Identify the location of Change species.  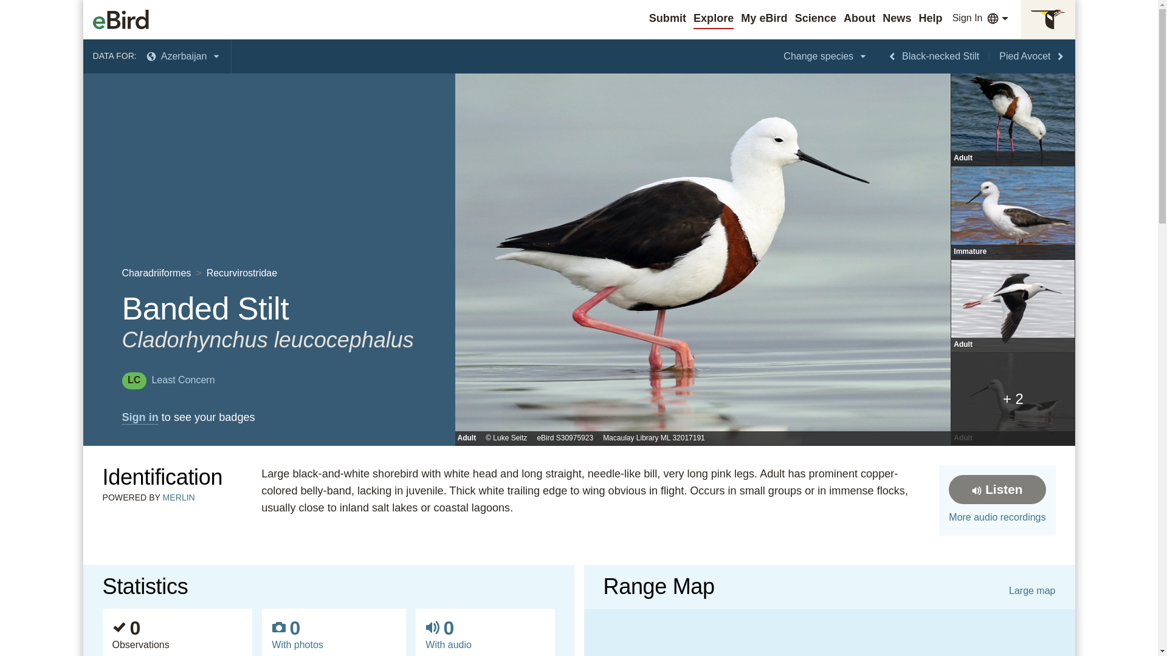
(825, 56).